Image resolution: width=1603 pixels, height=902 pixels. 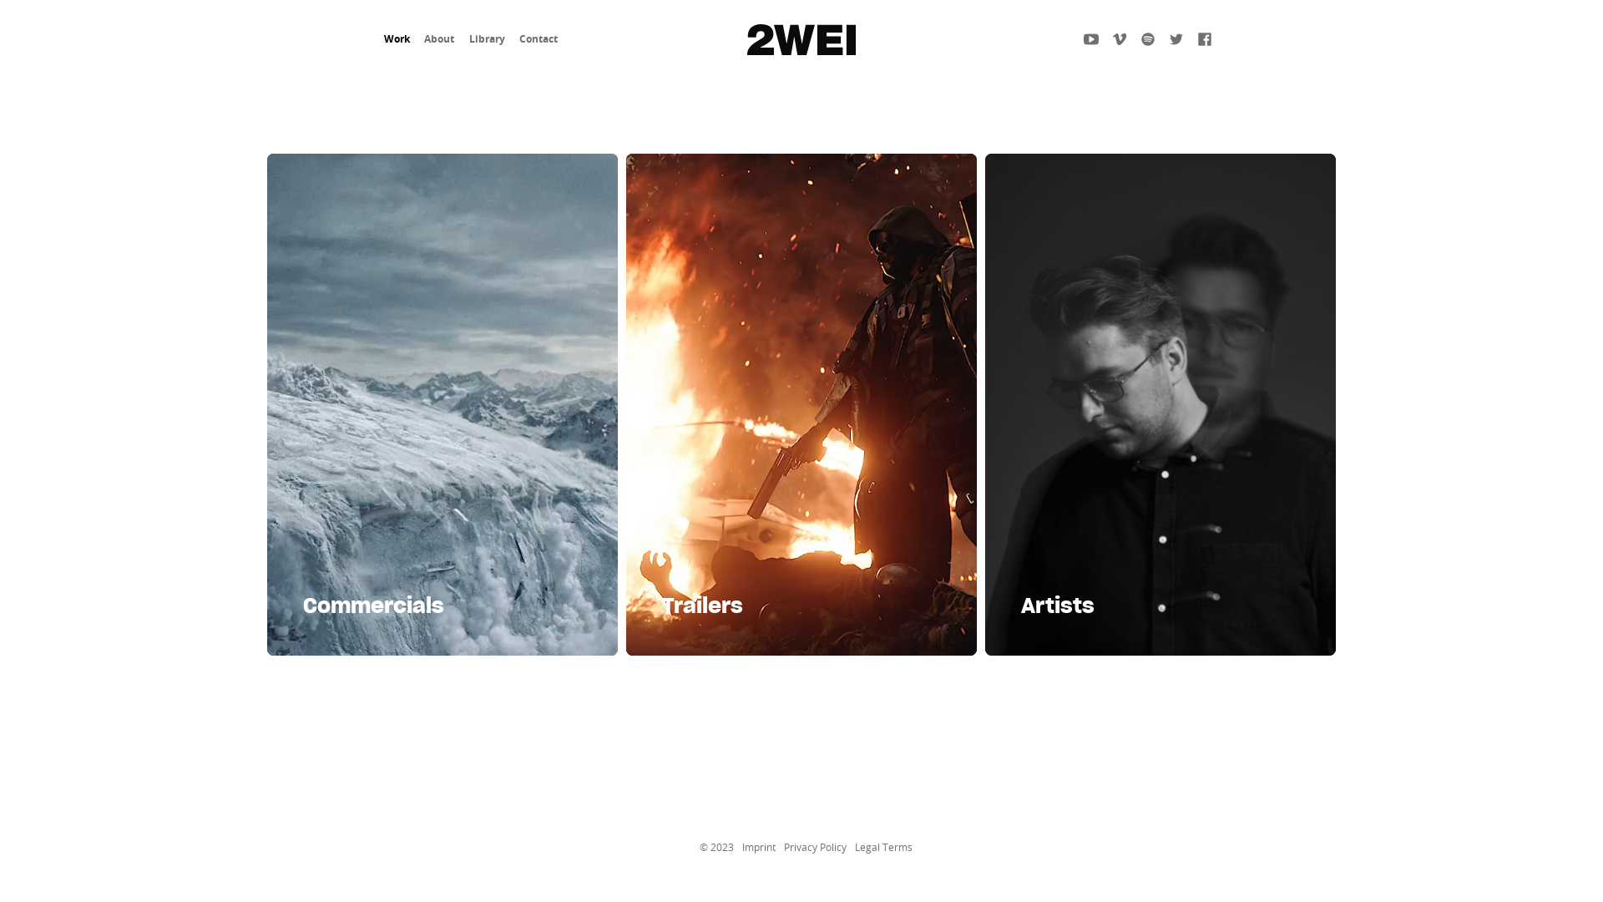 What do you see at coordinates (488, 38) in the screenshot?
I see `Library` at bounding box center [488, 38].